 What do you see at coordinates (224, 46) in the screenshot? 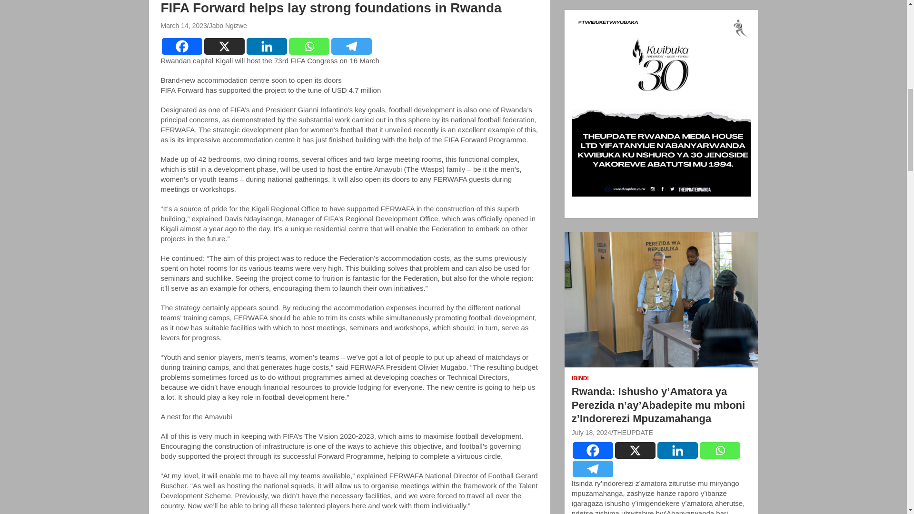
I see `X` at bounding box center [224, 46].